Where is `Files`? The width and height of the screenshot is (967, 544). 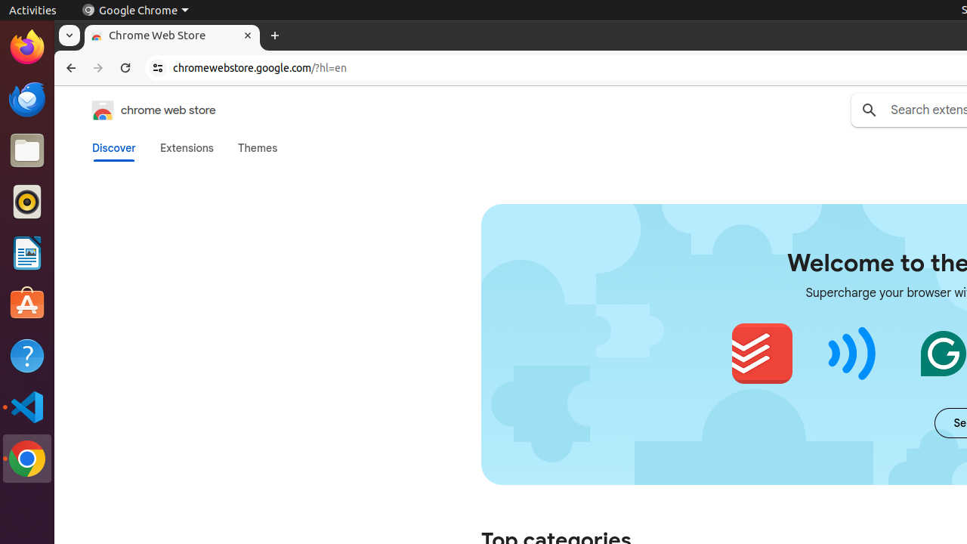 Files is located at coordinates (27, 151).